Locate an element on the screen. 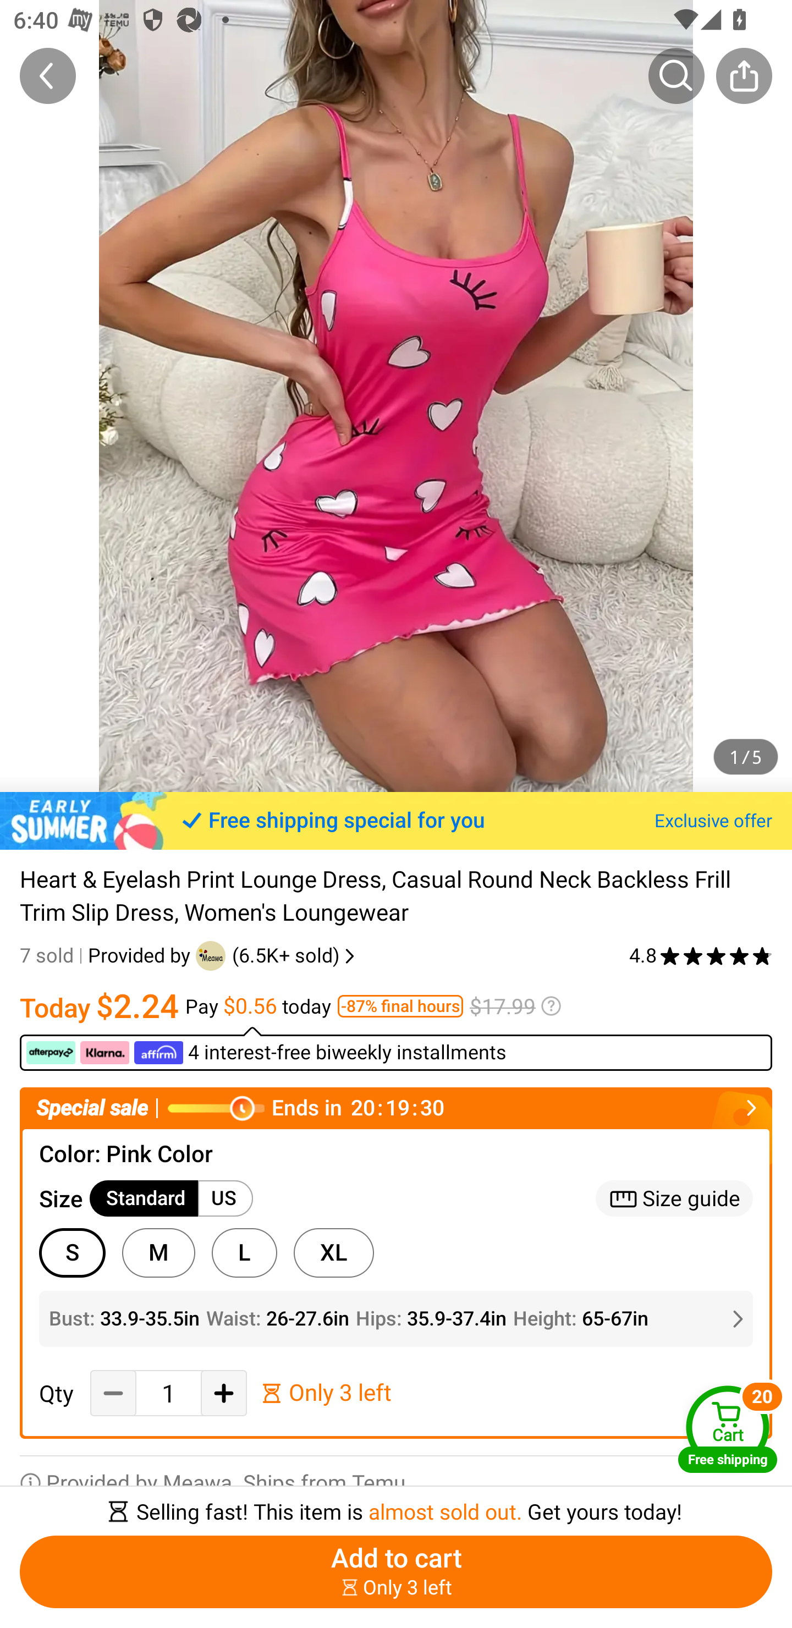 This screenshot has height=1628, width=792. L is located at coordinates (244, 1252).